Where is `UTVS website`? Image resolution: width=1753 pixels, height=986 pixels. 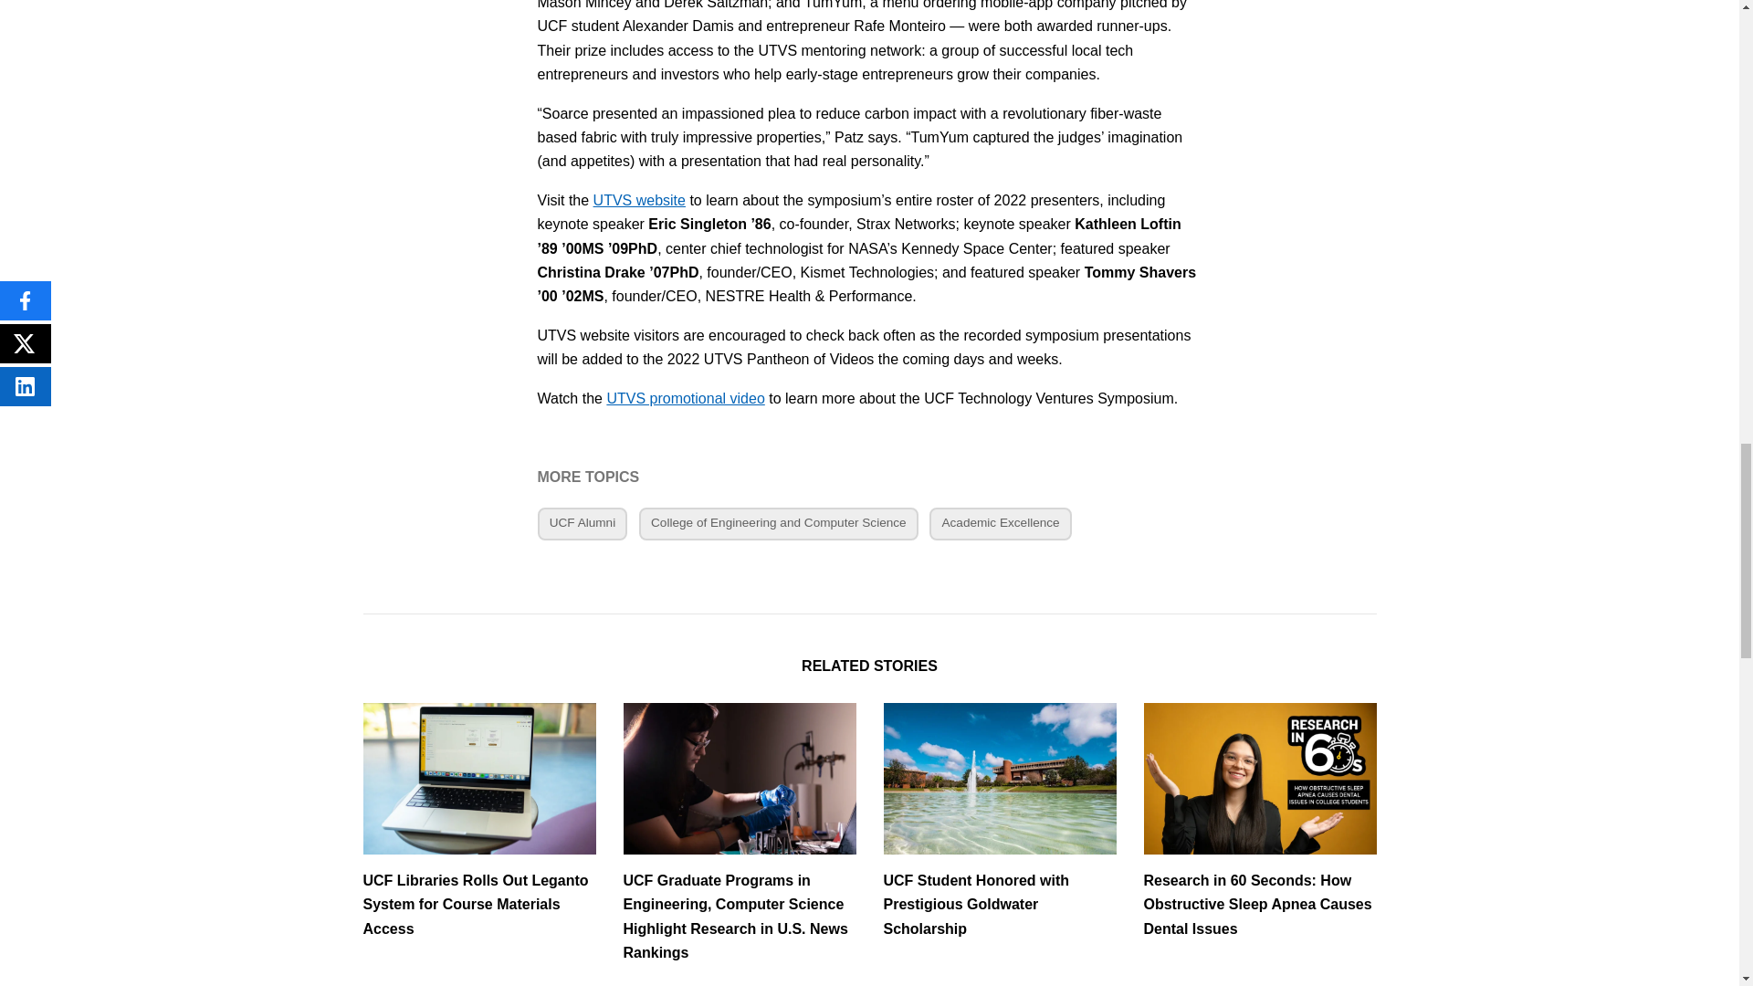 UTVS website is located at coordinates (639, 199).